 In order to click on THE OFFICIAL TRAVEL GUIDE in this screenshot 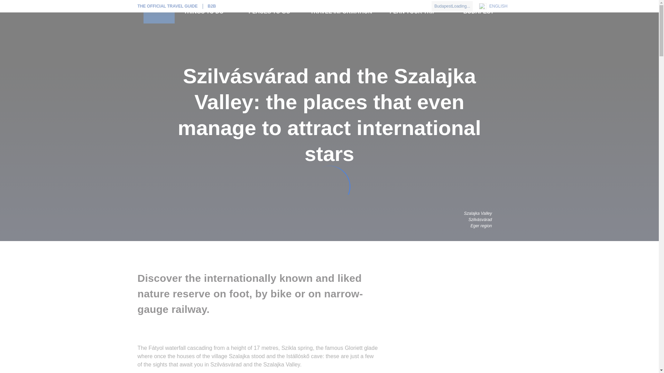, I will do `click(170, 6)`.